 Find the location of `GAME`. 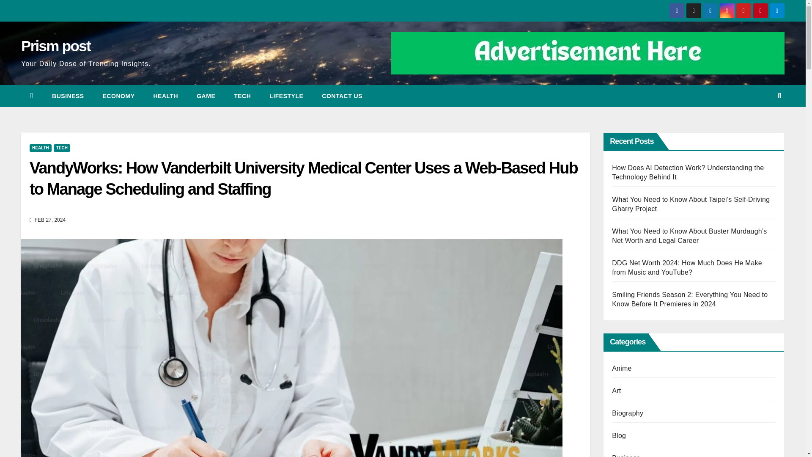

GAME is located at coordinates (206, 96).